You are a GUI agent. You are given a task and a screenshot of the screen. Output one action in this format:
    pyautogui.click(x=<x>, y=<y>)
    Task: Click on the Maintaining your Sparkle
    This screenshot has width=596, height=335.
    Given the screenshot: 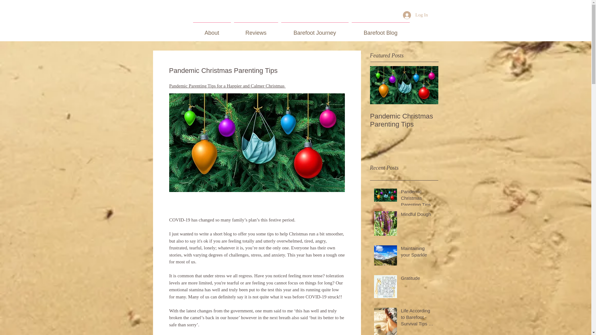 What is the action you would take?
    pyautogui.click(x=472, y=120)
    